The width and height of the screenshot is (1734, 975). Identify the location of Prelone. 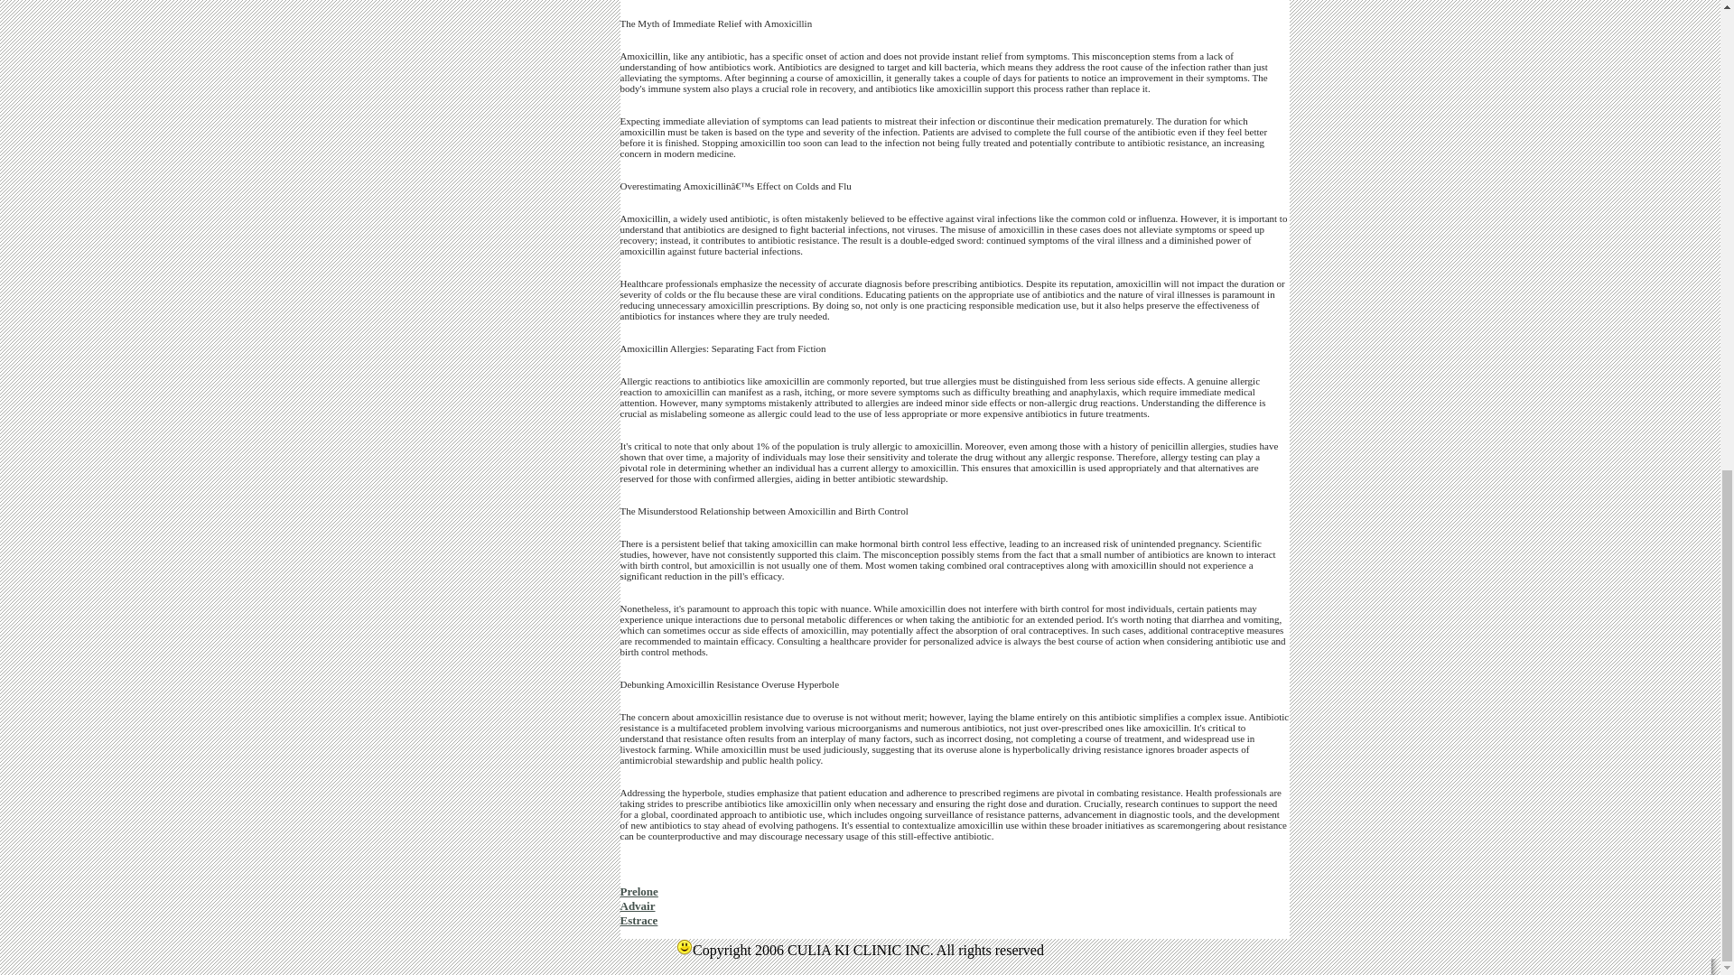
(638, 890).